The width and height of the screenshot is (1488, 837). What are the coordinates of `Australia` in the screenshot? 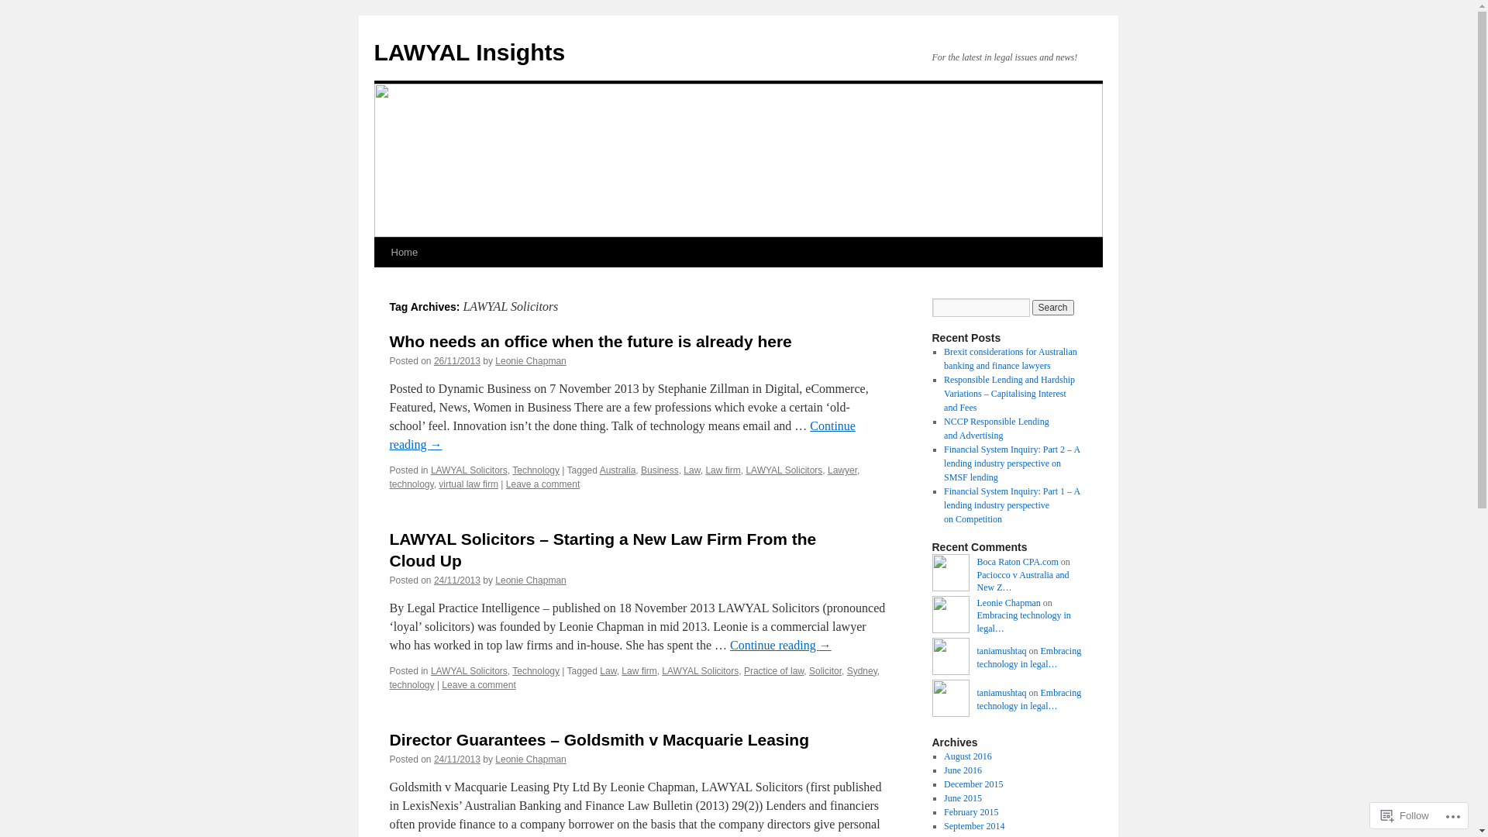 It's located at (618, 470).